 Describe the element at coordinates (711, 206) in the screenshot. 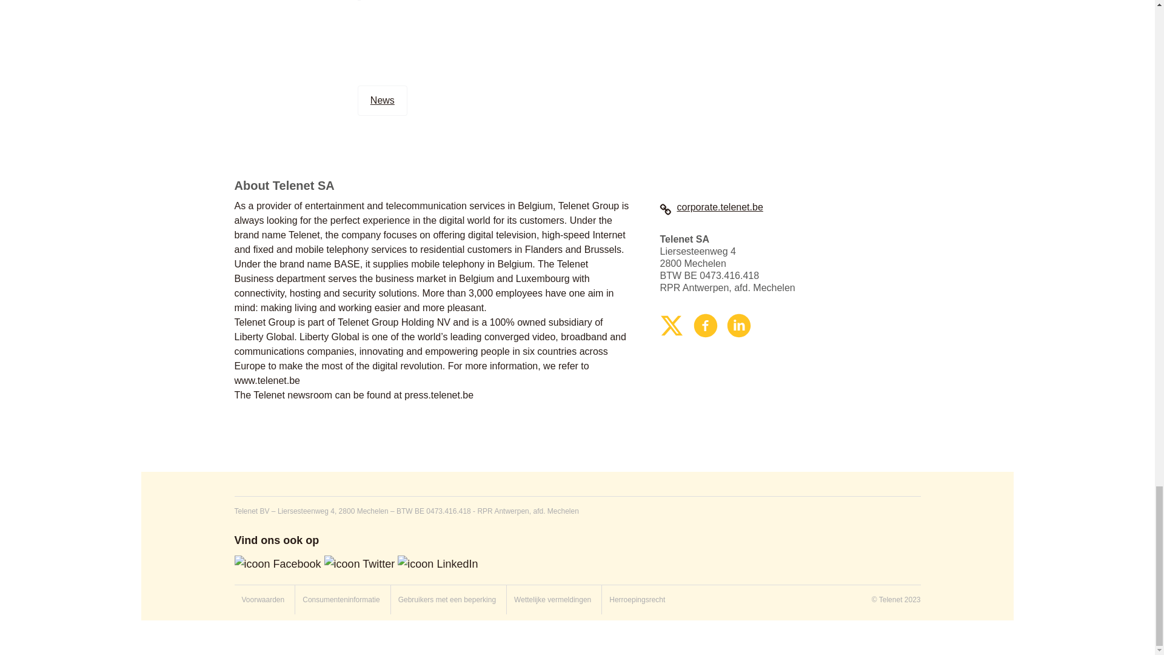

I see `corporate.telenet.be` at that location.